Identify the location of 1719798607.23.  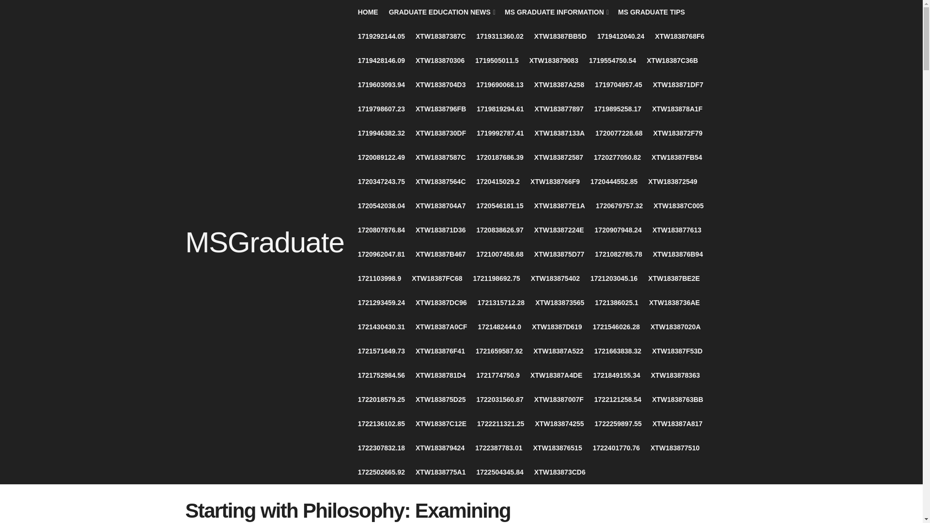
(381, 108).